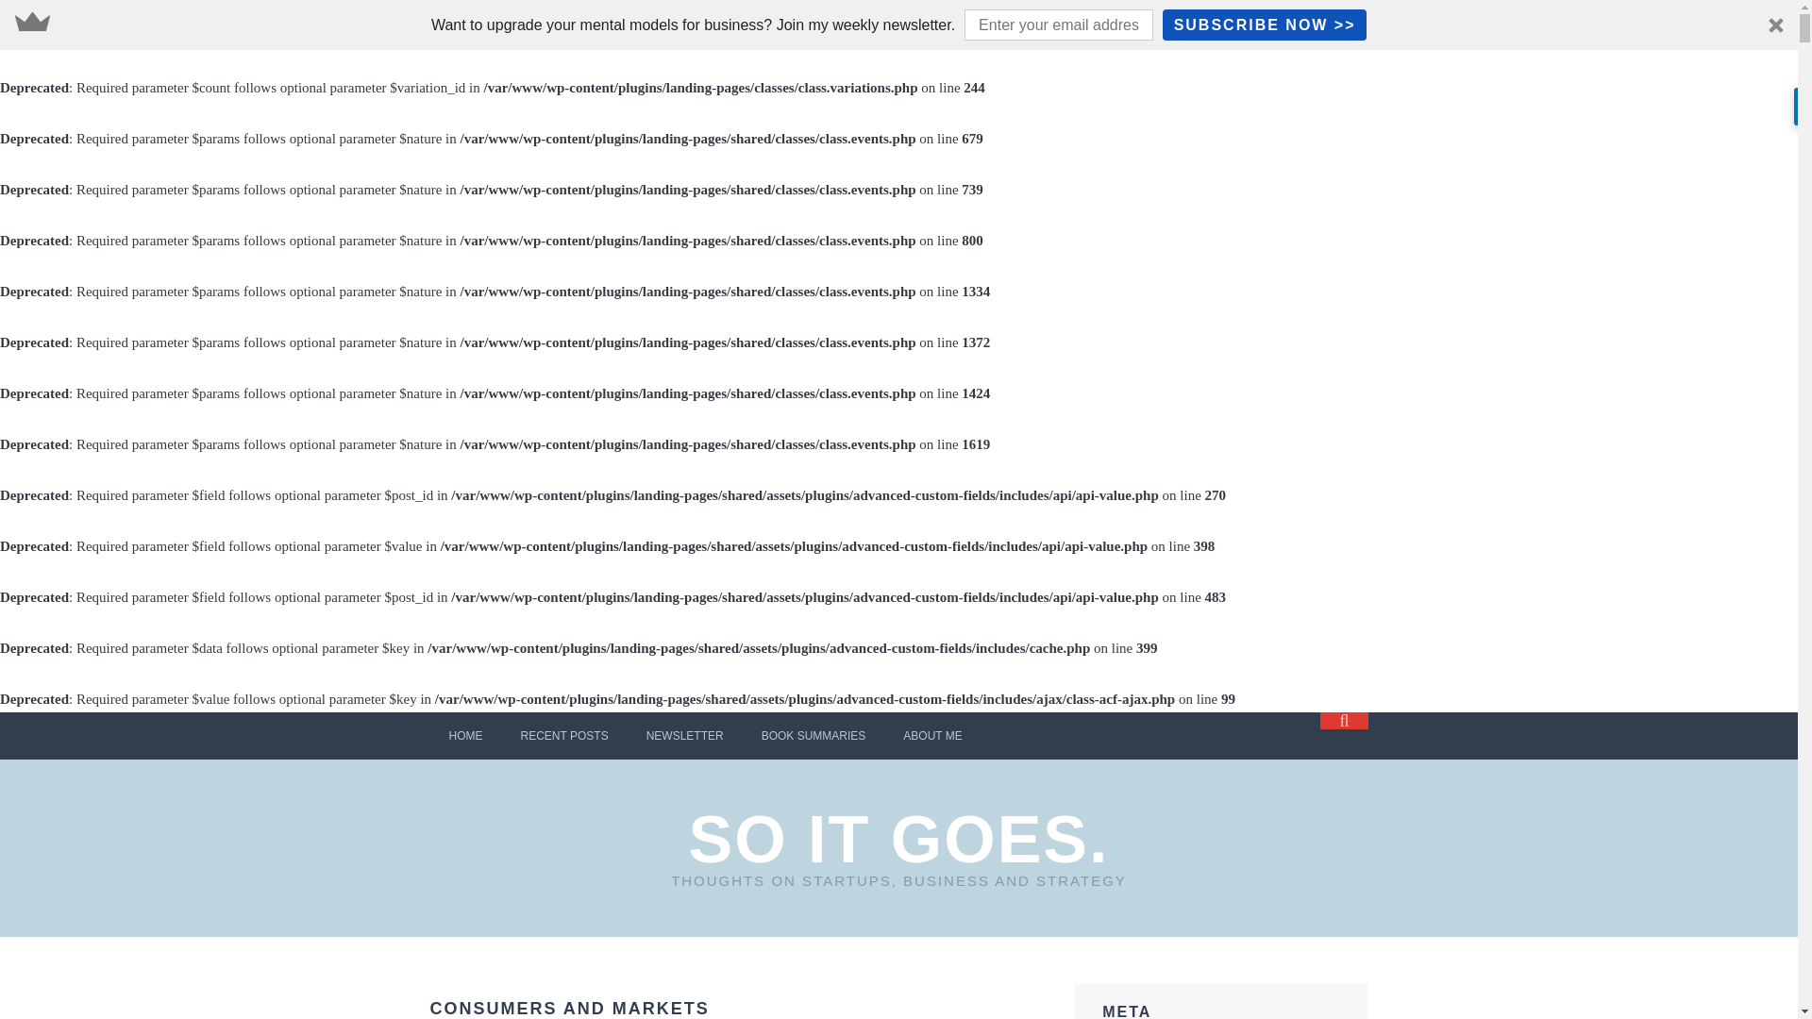 The width and height of the screenshot is (1812, 1019). What do you see at coordinates (898, 840) in the screenshot?
I see `SO IT GOES.` at bounding box center [898, 840].